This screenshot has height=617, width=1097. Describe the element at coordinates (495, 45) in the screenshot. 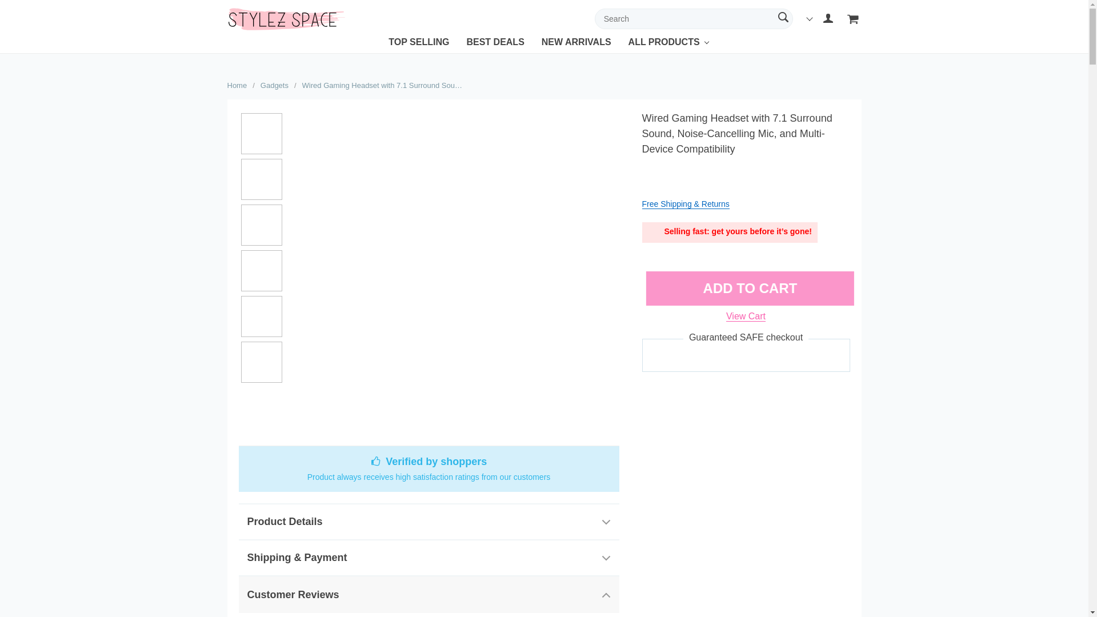

I see `BEST DEALS` at that location.